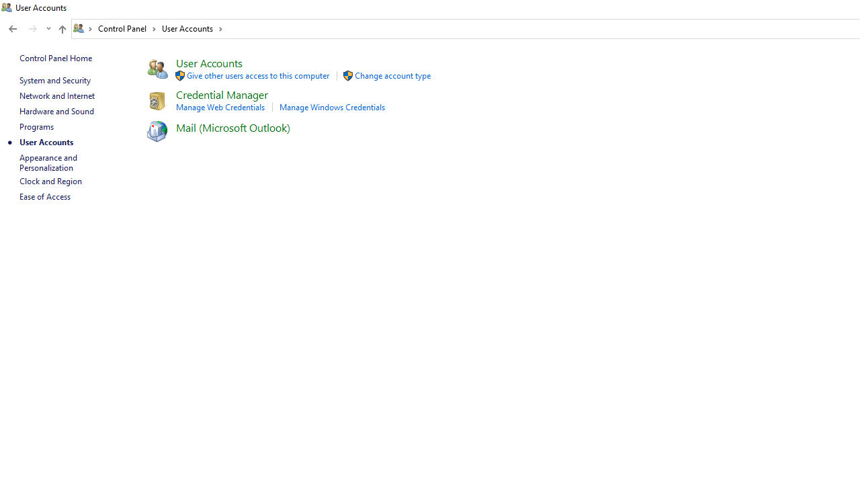 The height and width of the screenshot is (484, 860). I want to click on User Accounts, so click(209, 62).